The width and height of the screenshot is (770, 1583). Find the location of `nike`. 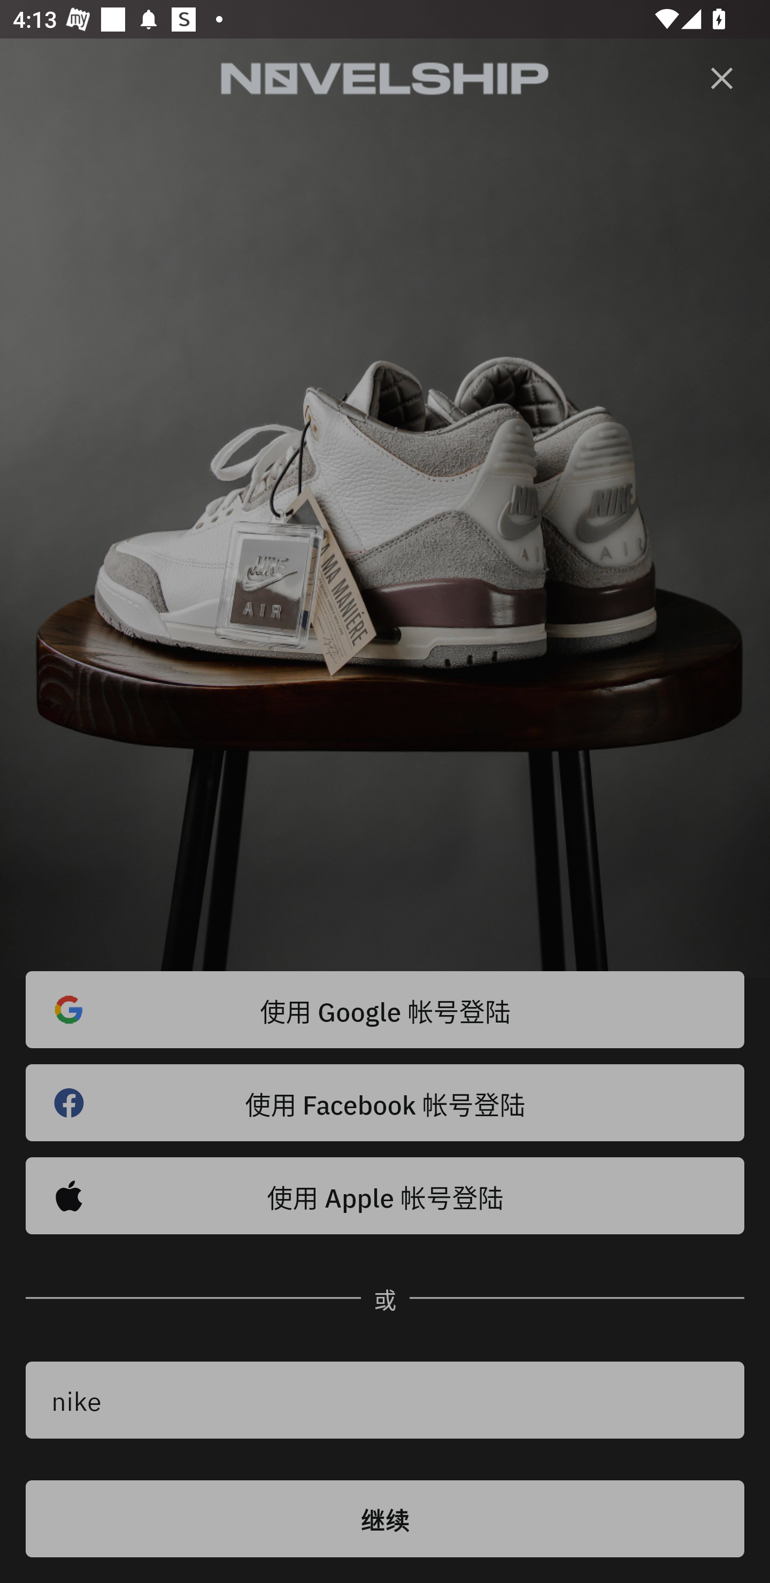

nike is located at coordinates (385, 1400).